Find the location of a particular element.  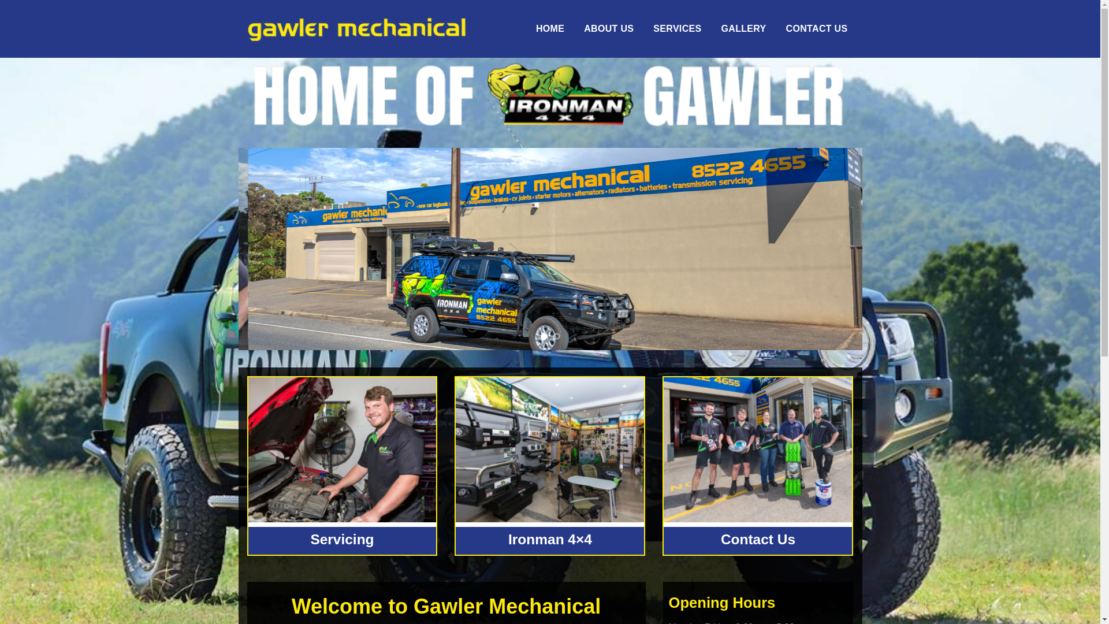

Contact Us is located at coordinates (758, 540).